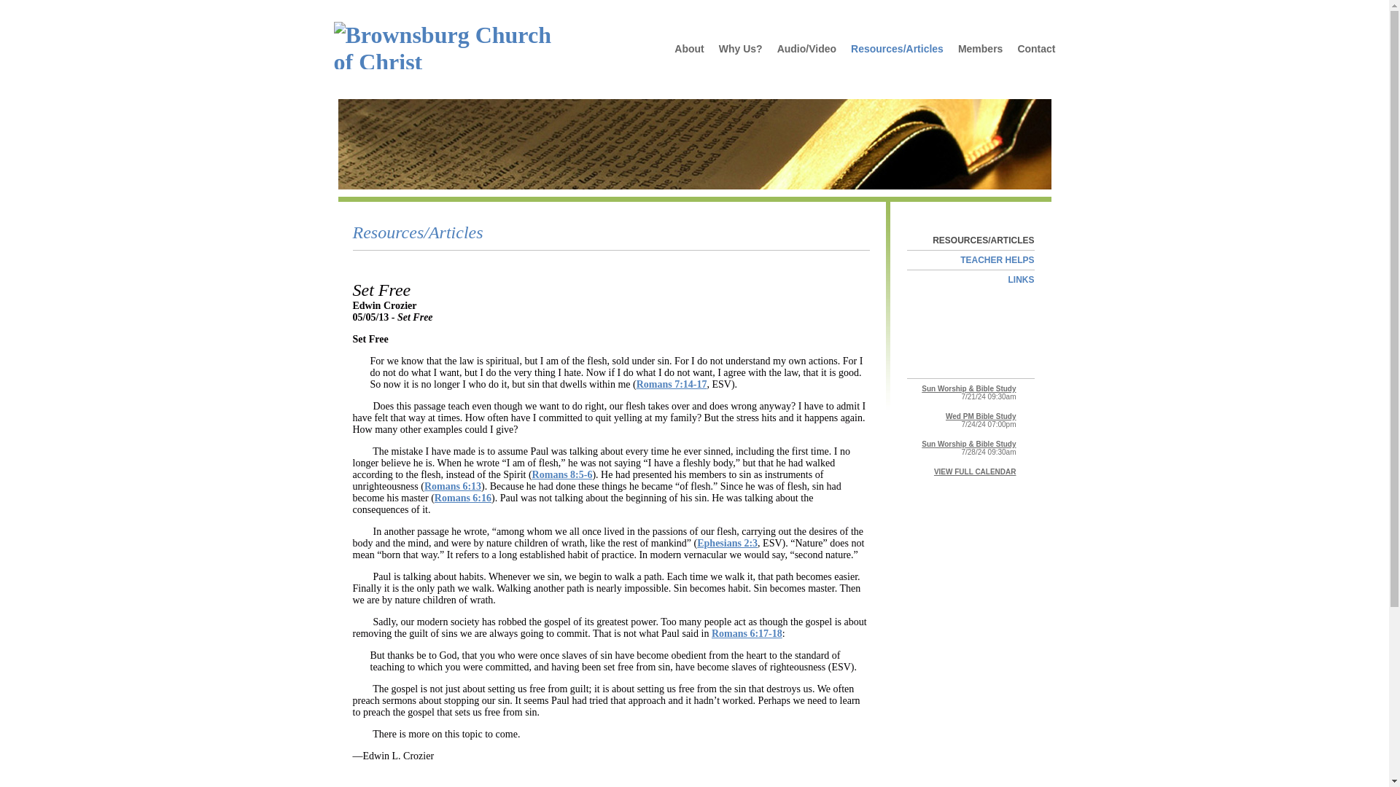 This screenshot has width=1400, height=787. Describe the element at coordinates (689, 48) in the screenshot. I see `About` at that location.